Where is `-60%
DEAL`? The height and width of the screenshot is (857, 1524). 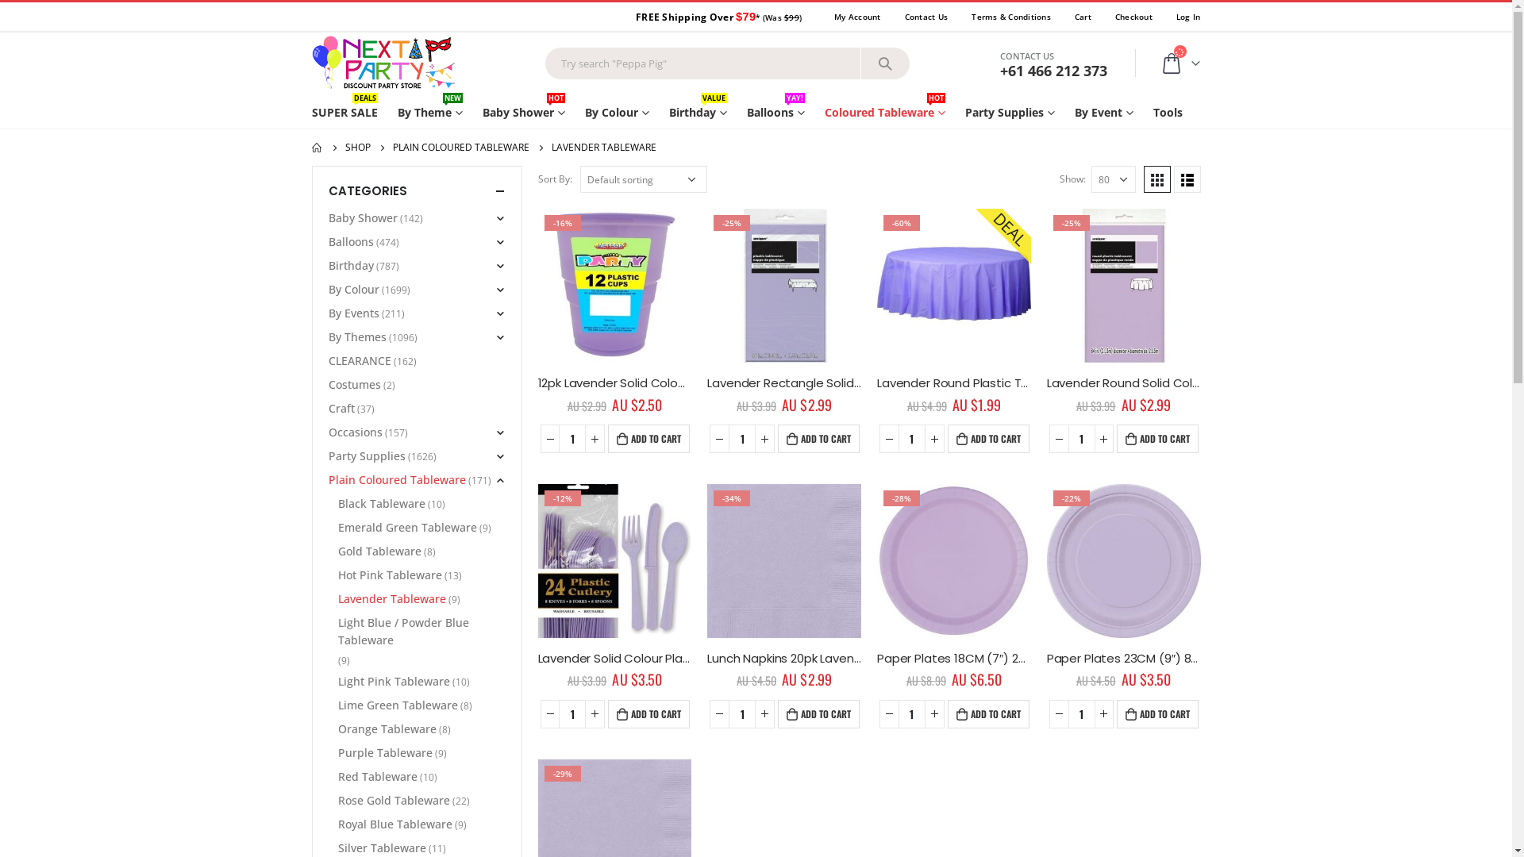 -60%
DEAL is located at coordinates (954, 286).